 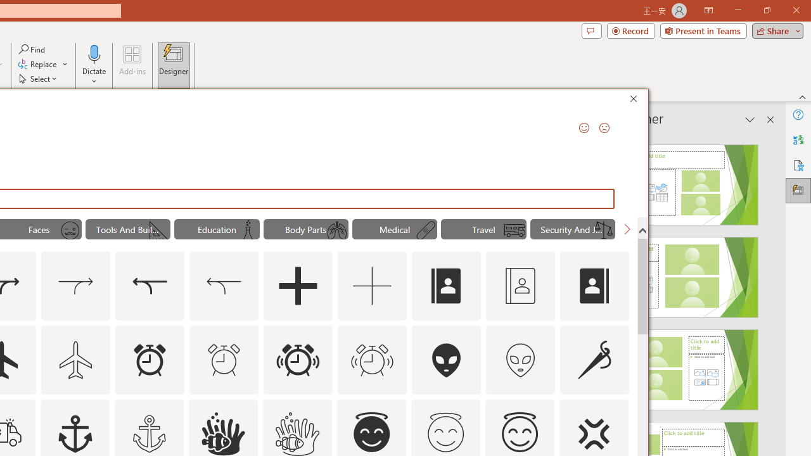 What do you see at coordinates (39, 79) in the screenshot?
I see `Select` at bounding box center [39, 79].